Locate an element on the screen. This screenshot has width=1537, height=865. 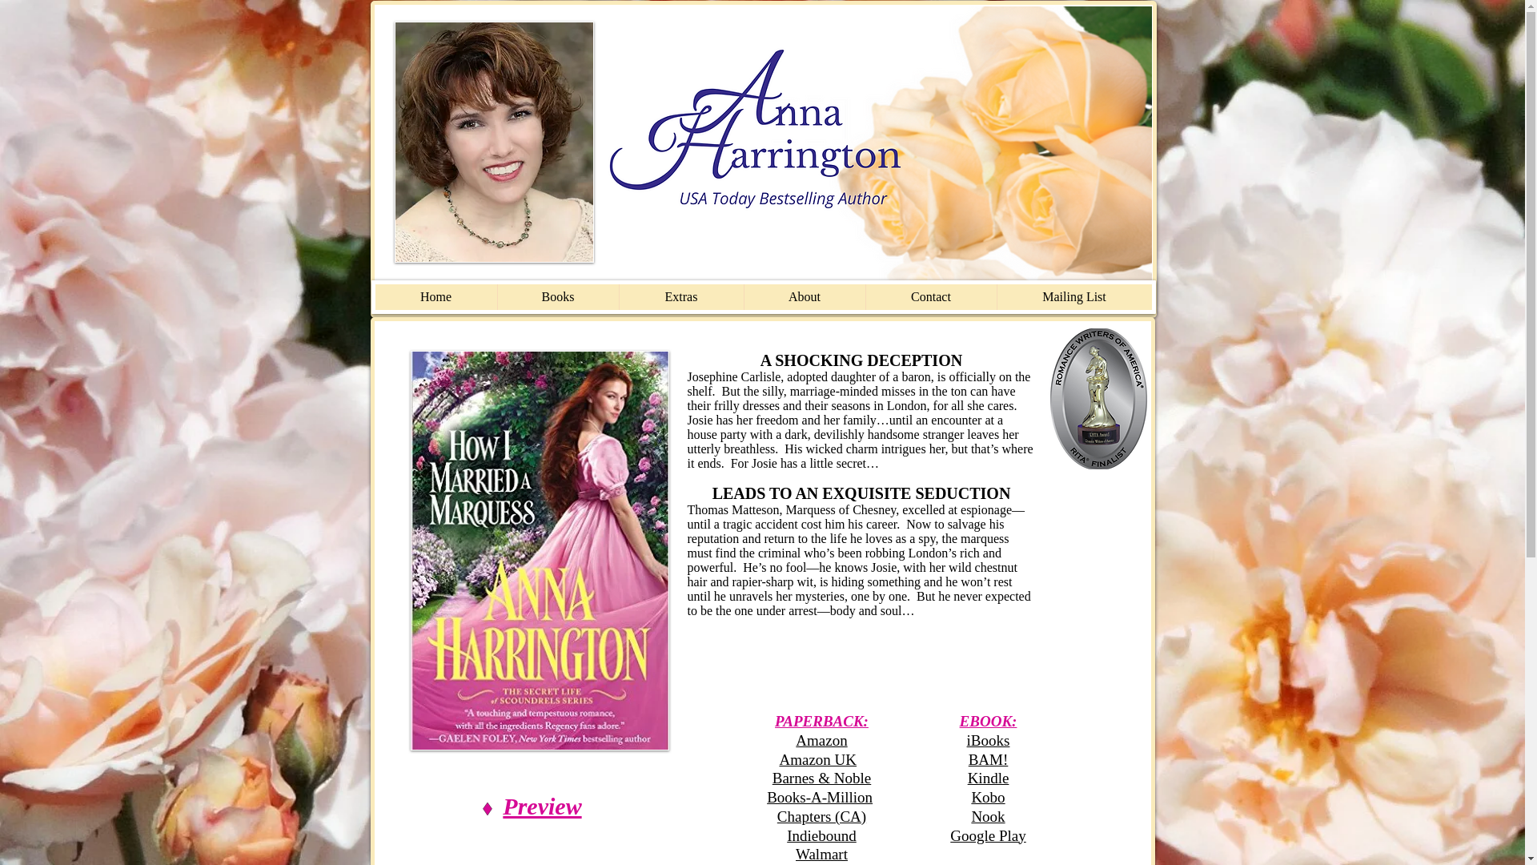
Books-A-Million is located at coordinates (820, 796).